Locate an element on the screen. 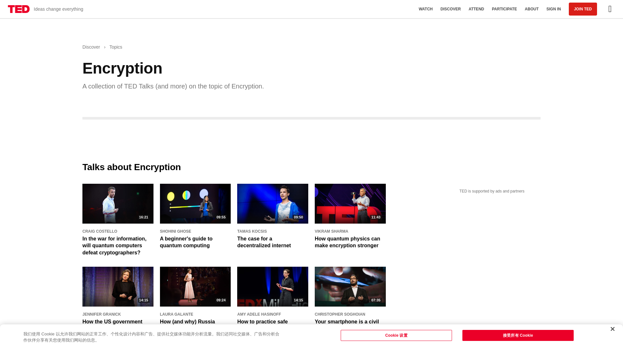  SIGN IN is located at coordinates (554, 9).